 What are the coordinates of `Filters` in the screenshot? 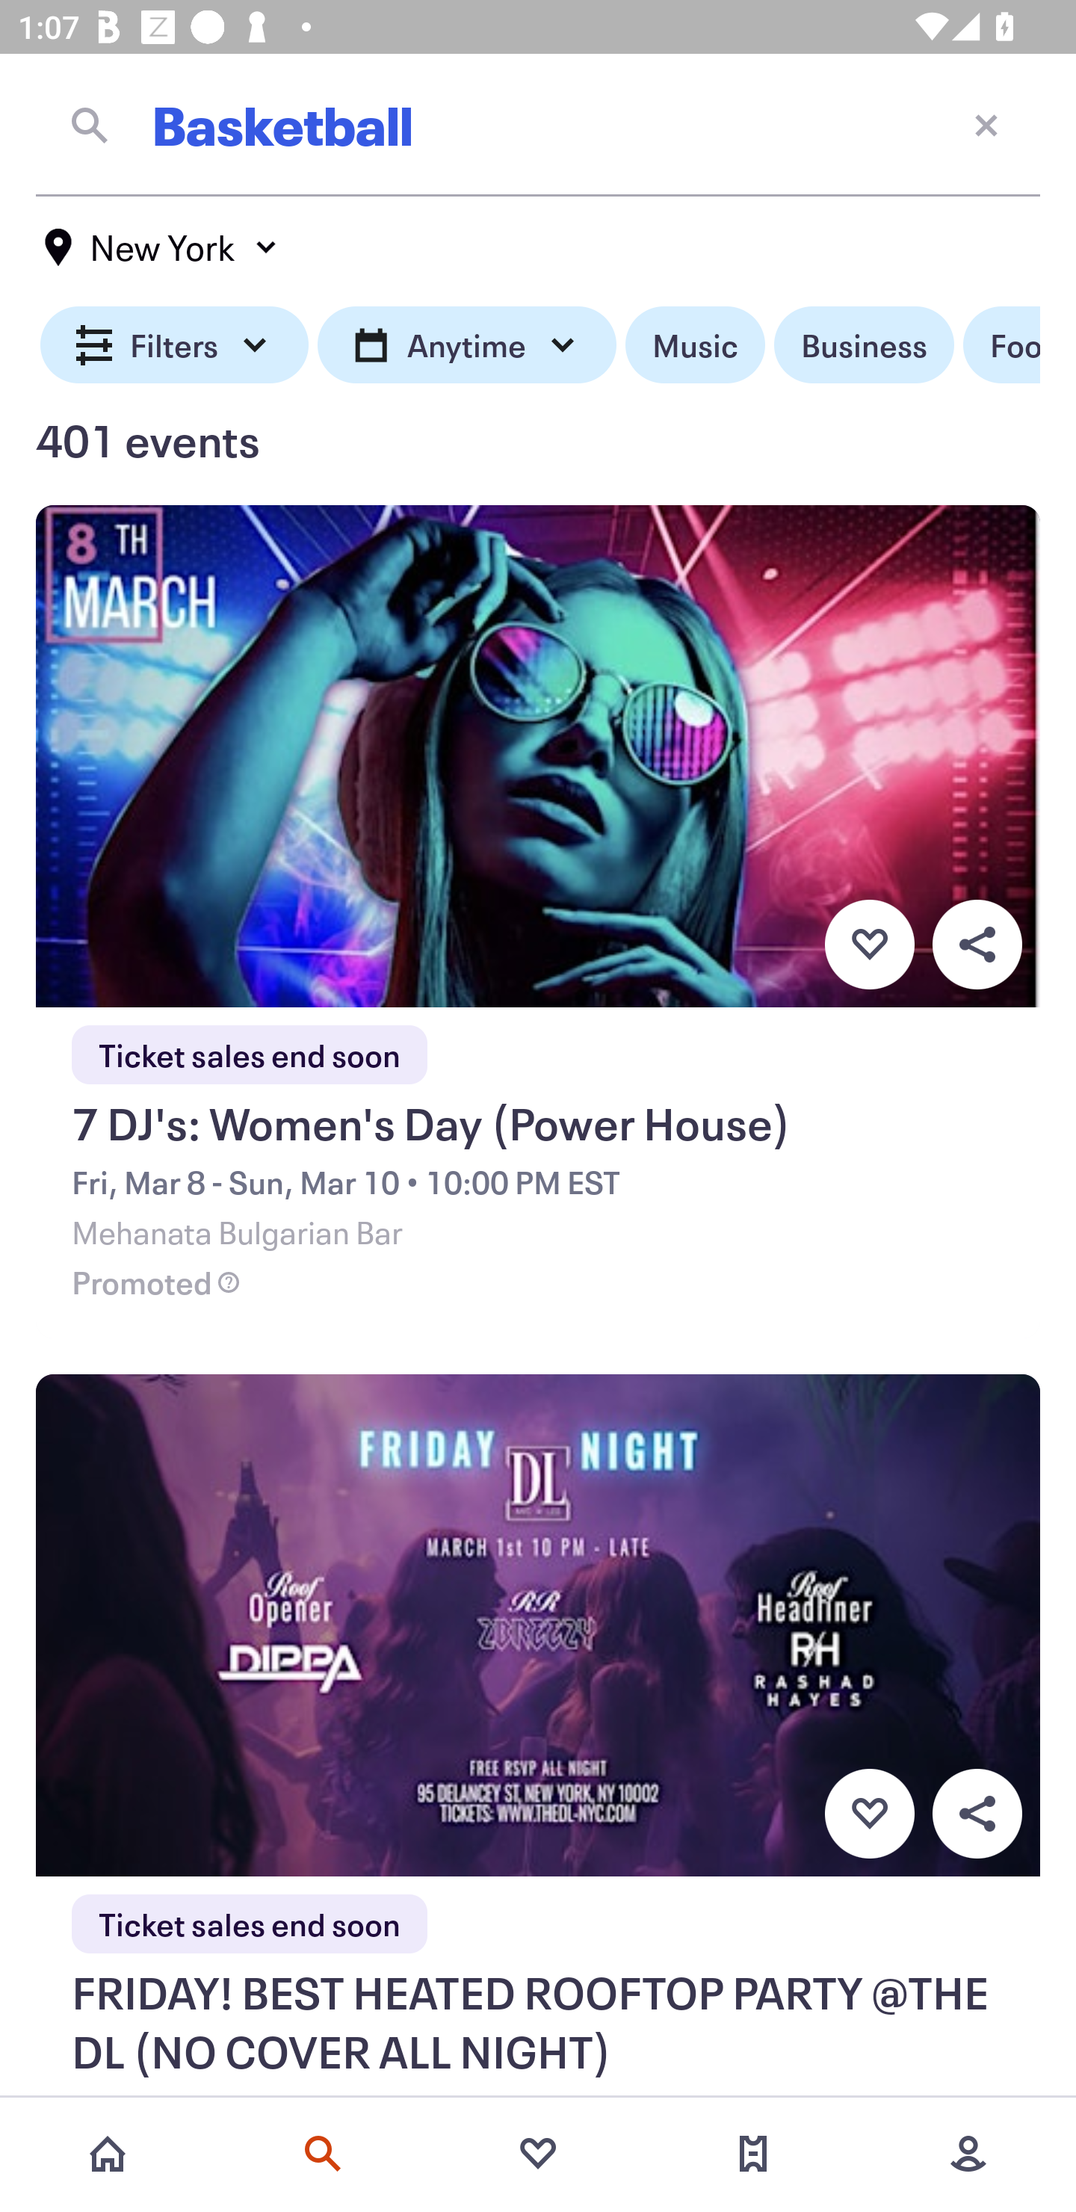 It's located at (175, 345).